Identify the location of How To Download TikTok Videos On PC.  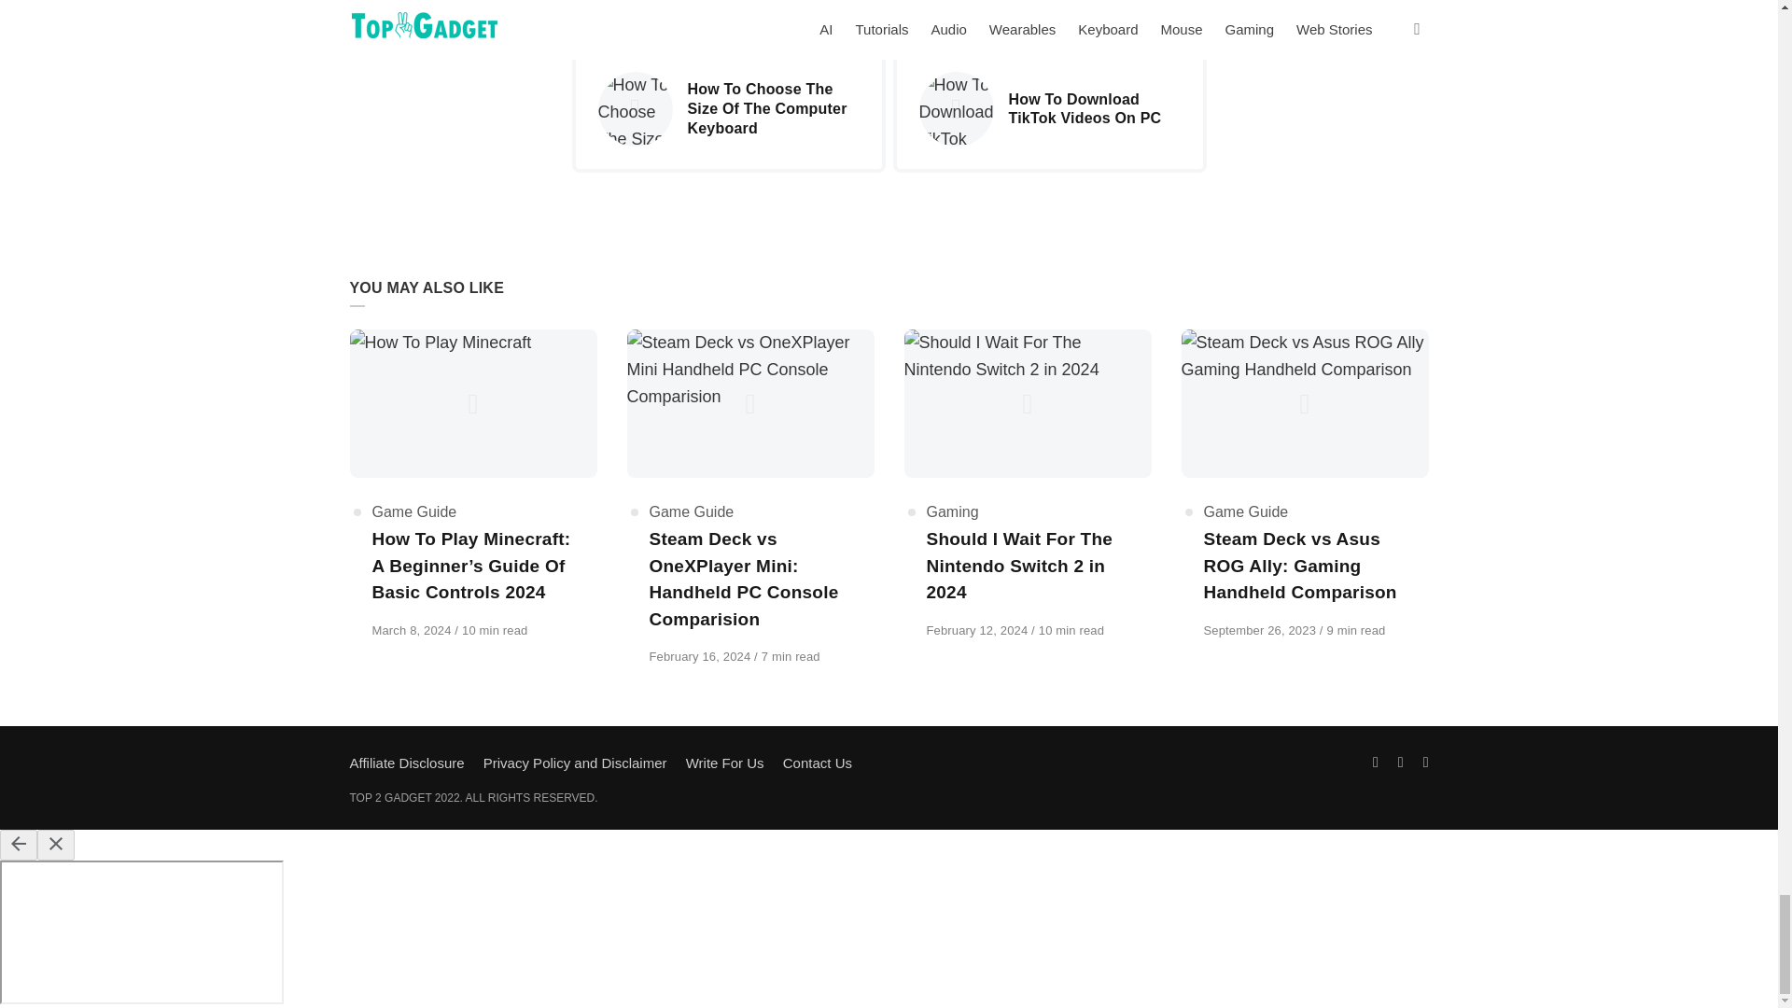
(1048, 108).